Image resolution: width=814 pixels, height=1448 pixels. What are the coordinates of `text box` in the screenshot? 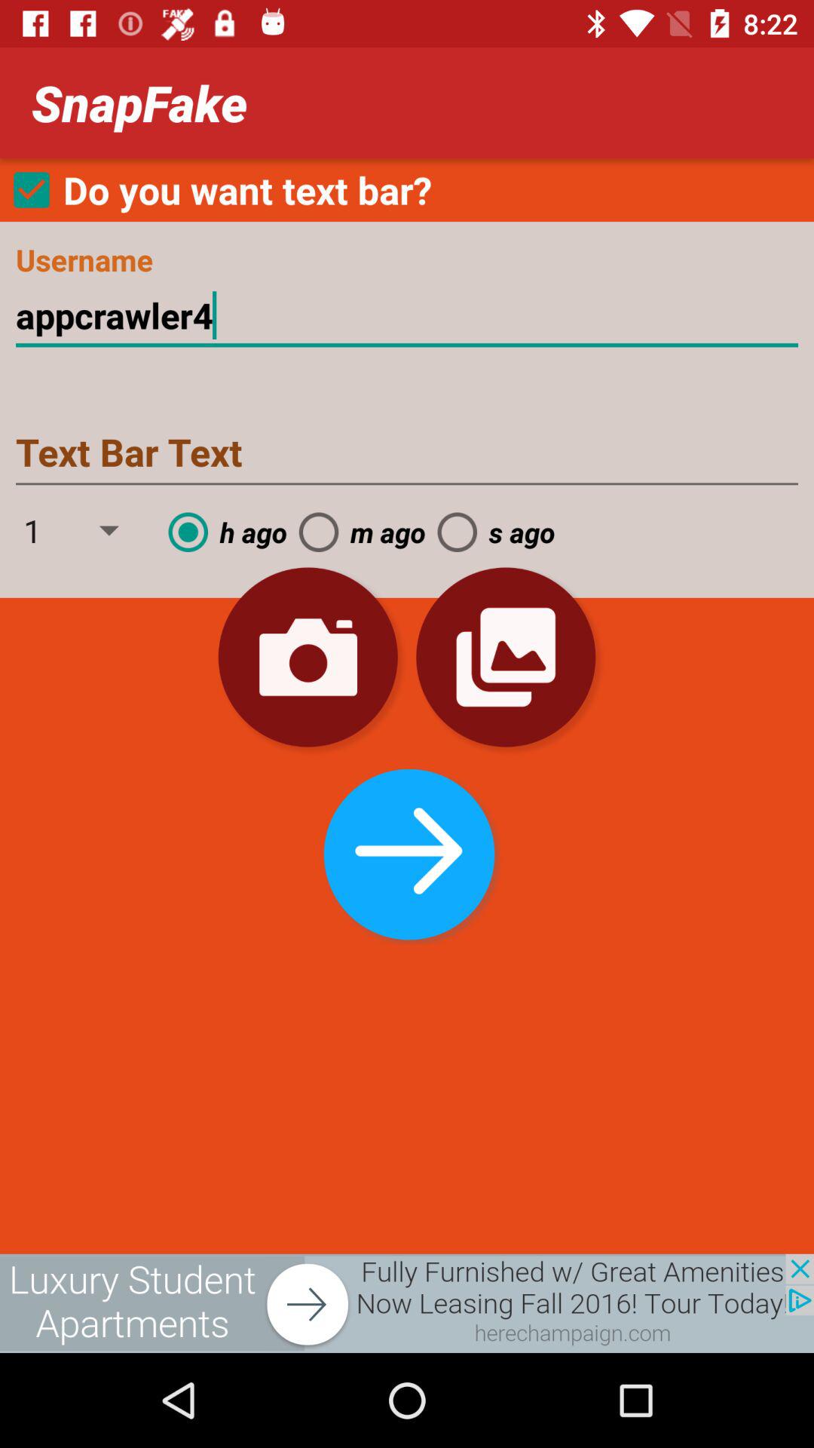 It's located at (407, 454).